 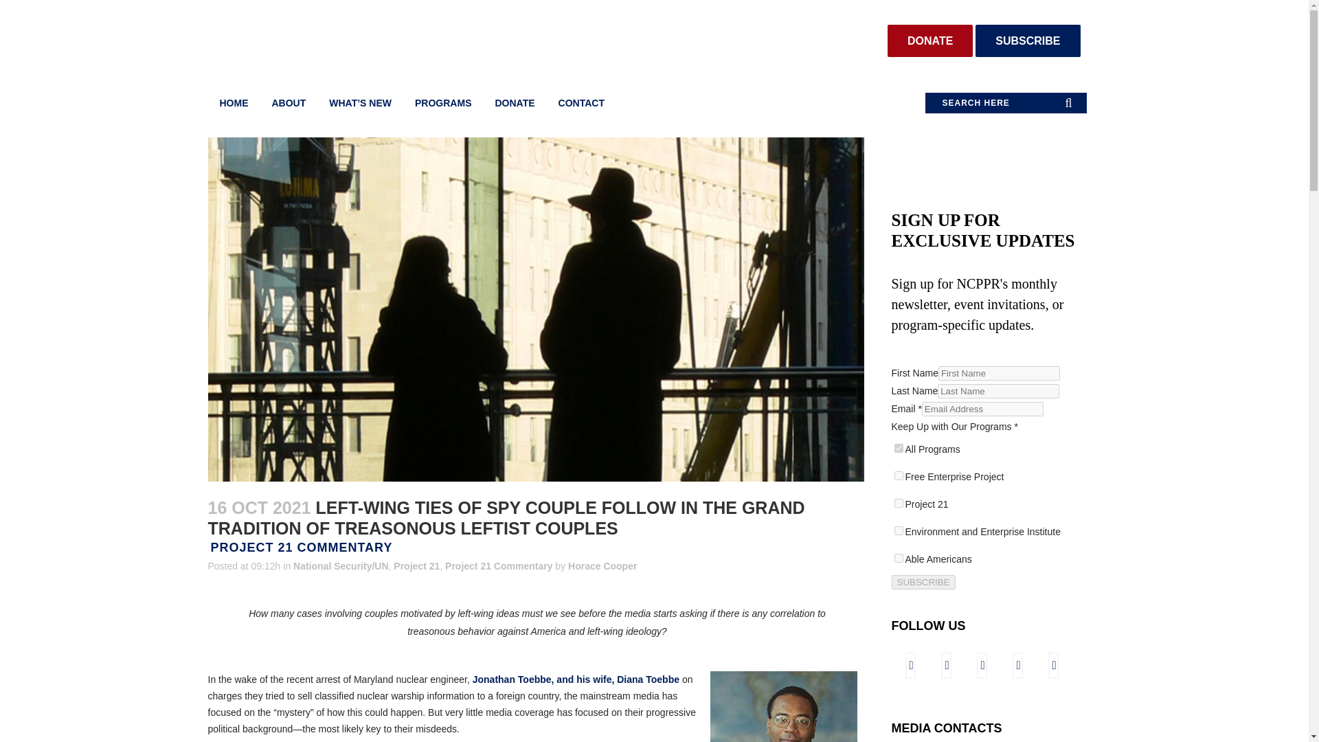 I want to click on ABOUT, so click(x=289, y=103).